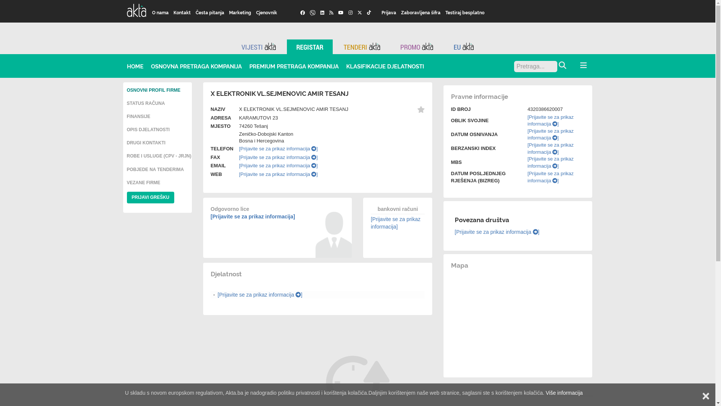 The width and height of the screenshot is (721, 406). Describe the element at coordinates (551, 121) in the screenshot. I see `[Prijavite se za prikaz informacija ]` at that location.